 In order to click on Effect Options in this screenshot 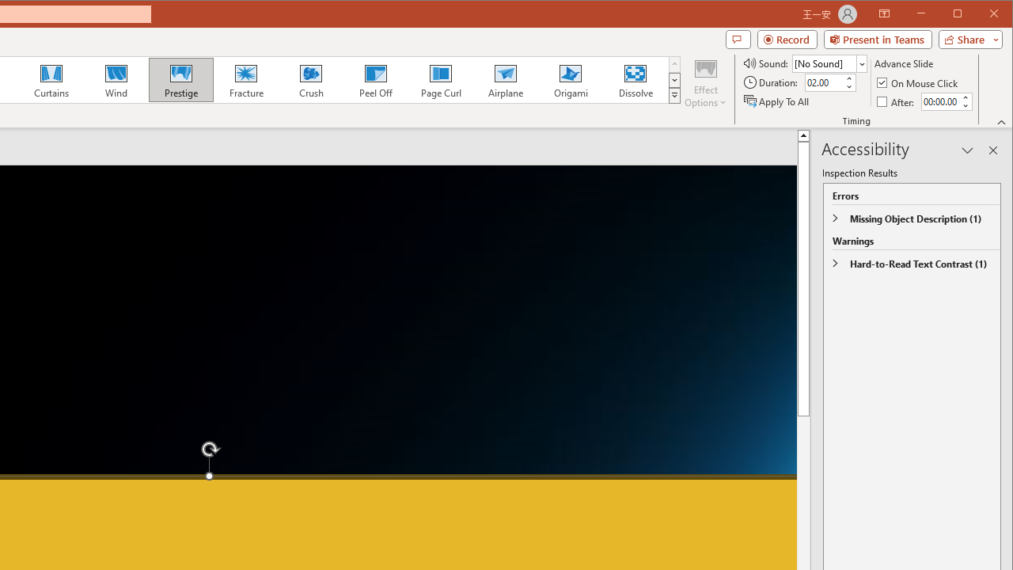, I will do `click(706, 82)`.